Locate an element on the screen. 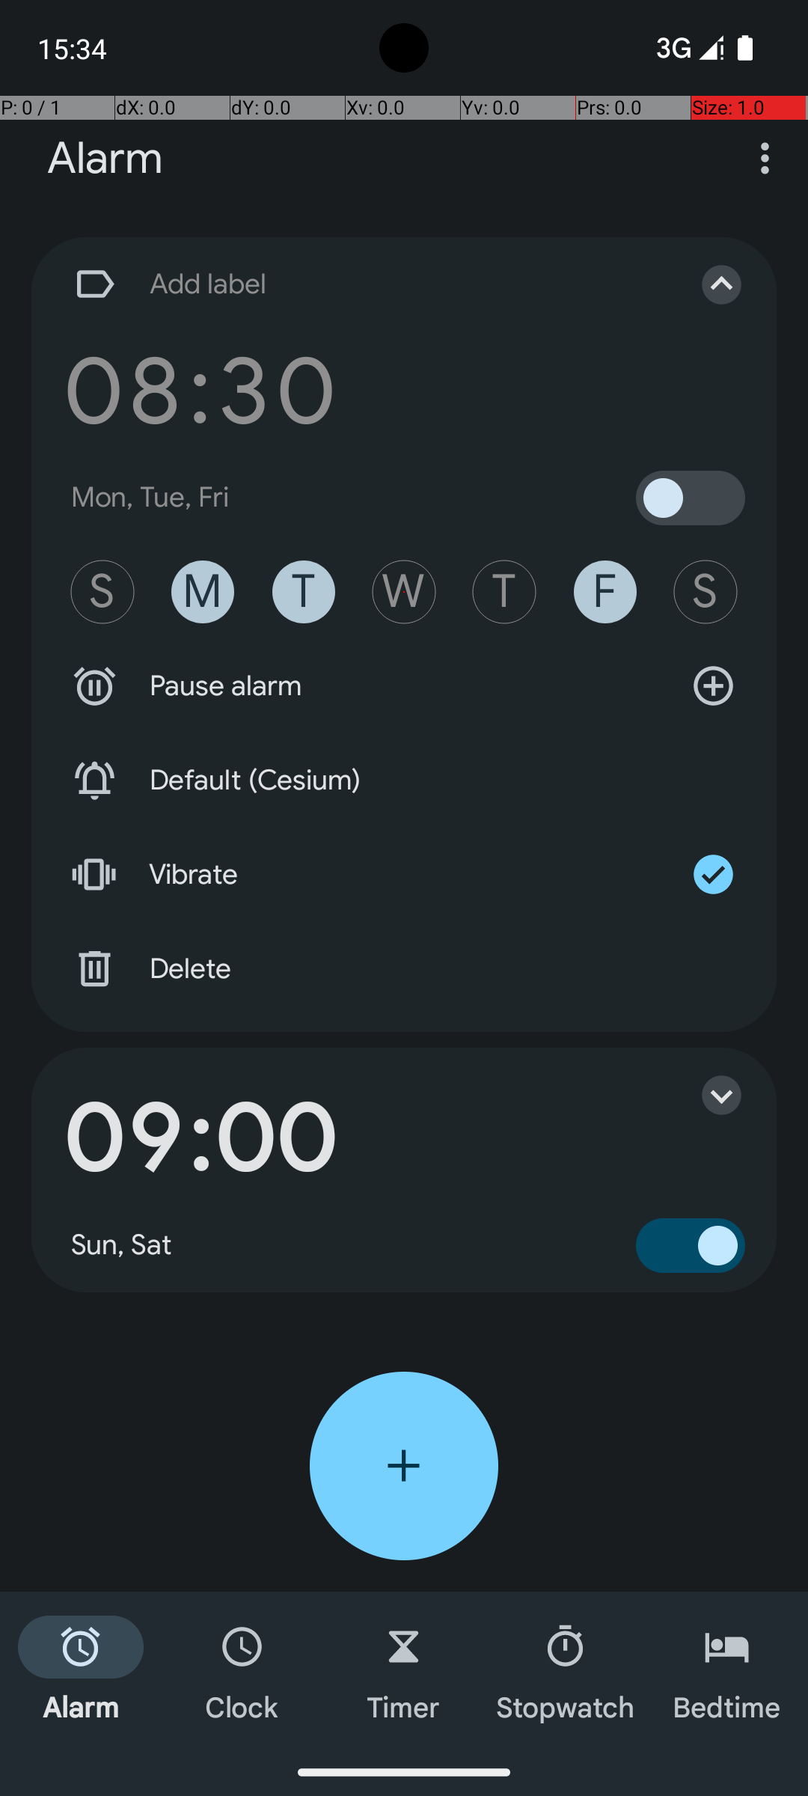  Expand alarm is located at coordinates (706, 1095).